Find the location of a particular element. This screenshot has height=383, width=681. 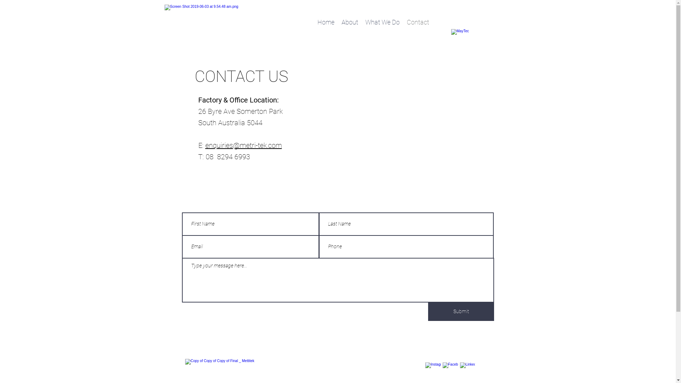

Home is located at coordinates (388, 362).